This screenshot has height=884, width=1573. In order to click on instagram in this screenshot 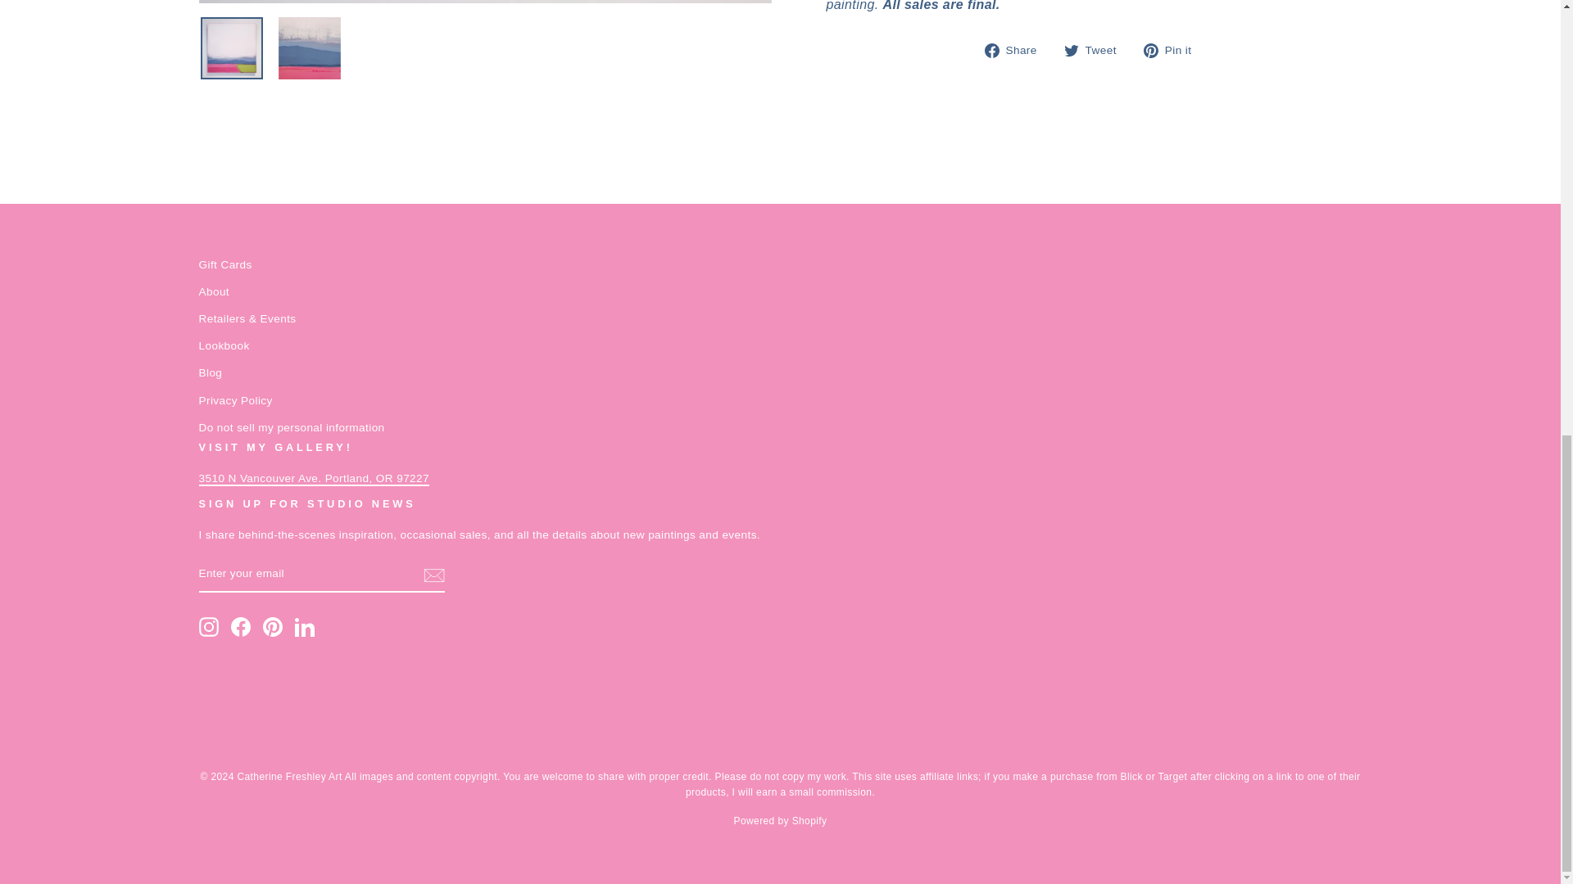, I will do `click(208, 626)`.